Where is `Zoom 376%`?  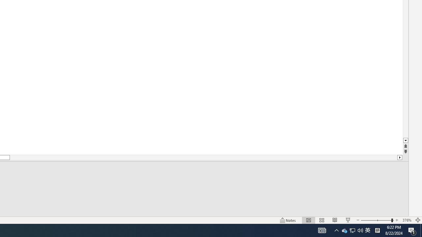
Zoom 376% is located at coordinates (407, 220).